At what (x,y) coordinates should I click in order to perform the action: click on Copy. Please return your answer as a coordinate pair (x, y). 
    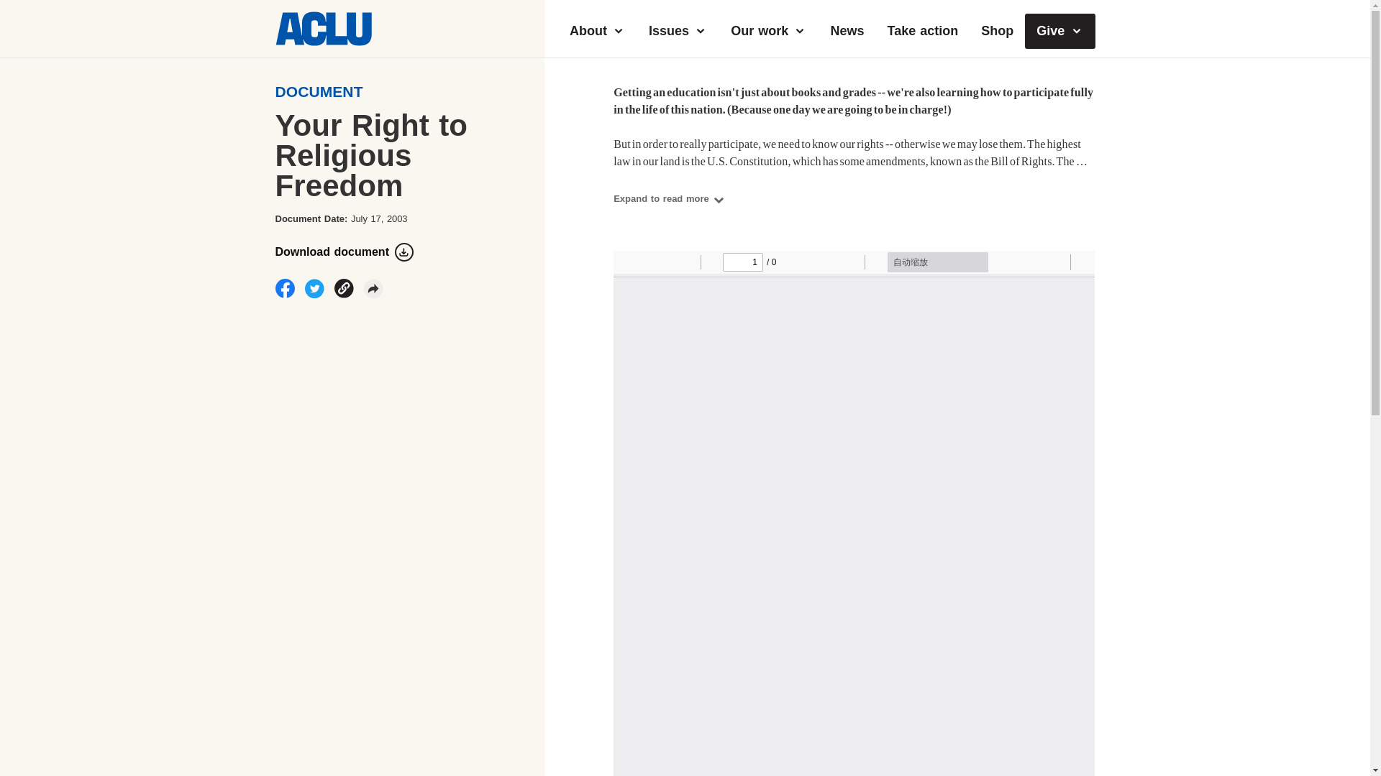
    Looking at the image, I should click on (344, 287).